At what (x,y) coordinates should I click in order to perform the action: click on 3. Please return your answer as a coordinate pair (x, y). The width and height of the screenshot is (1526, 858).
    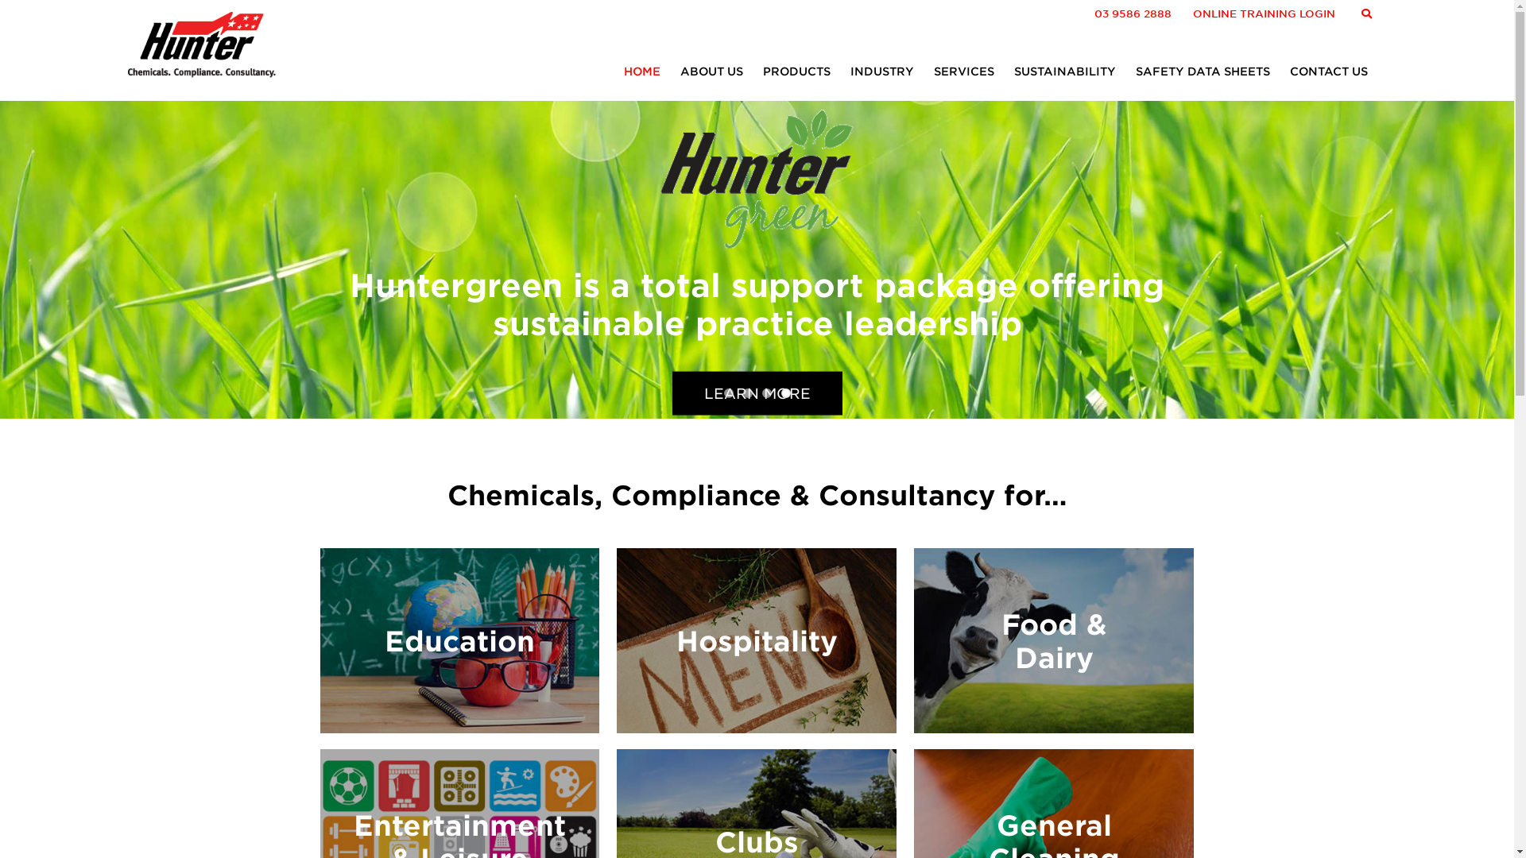
    Looking at the image, I should click on (766, 393).